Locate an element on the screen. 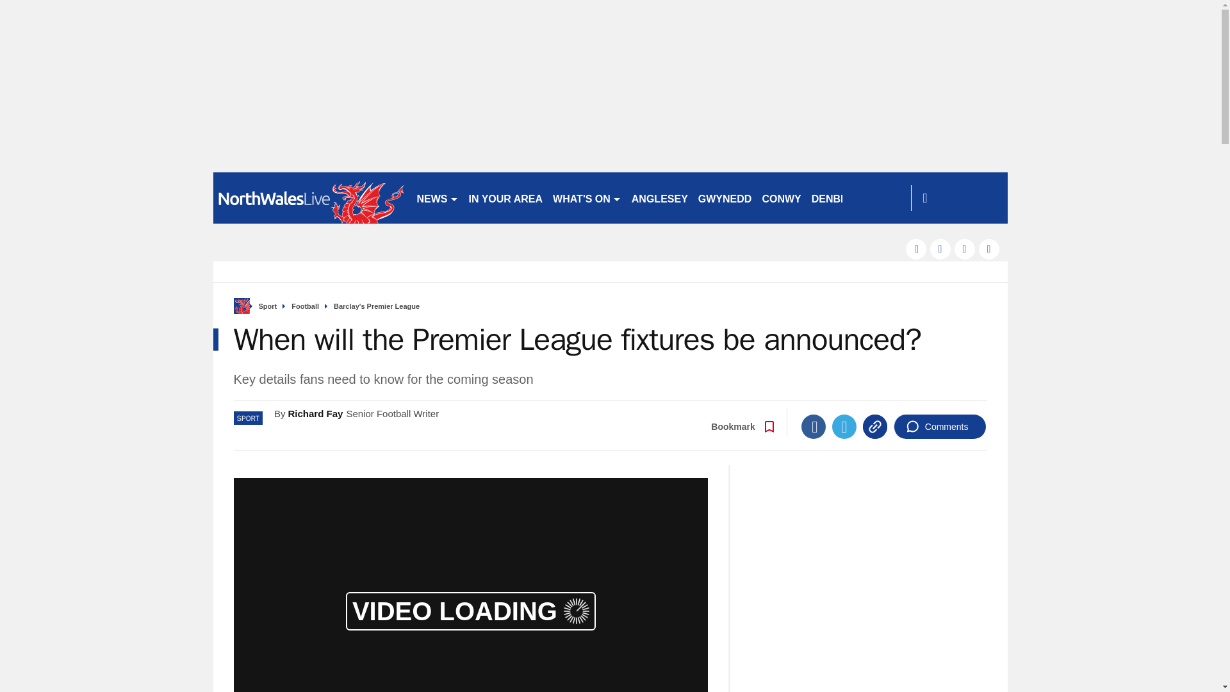 The image size is (1230, 692). DENBIGHSHIRE is located at coordinates (851, 197).